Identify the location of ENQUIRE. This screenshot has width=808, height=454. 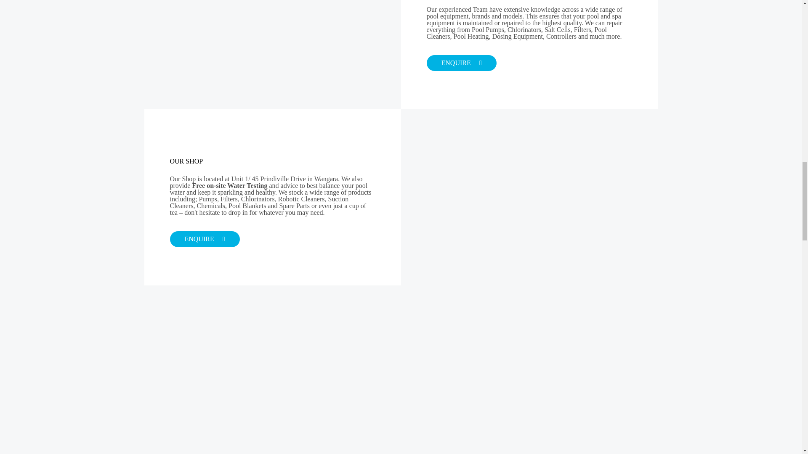
(461, 63).